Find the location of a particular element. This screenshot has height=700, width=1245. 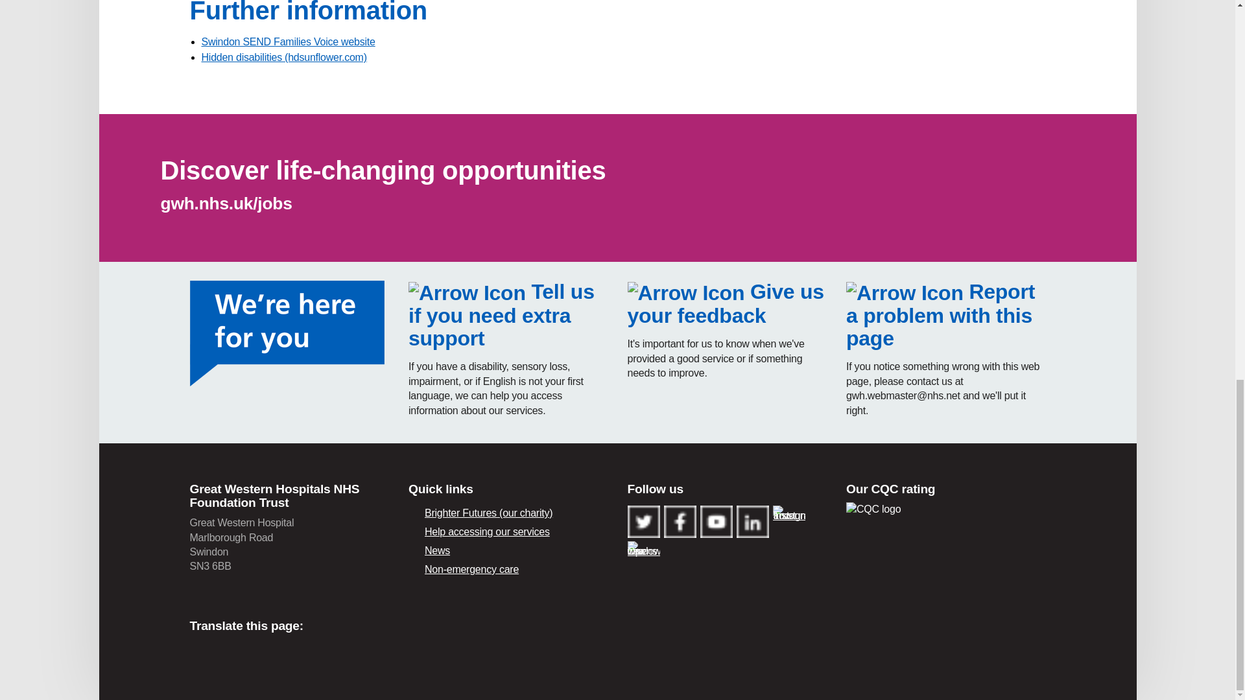

Discover Great Opportunities is located at coordinates (226, 204).